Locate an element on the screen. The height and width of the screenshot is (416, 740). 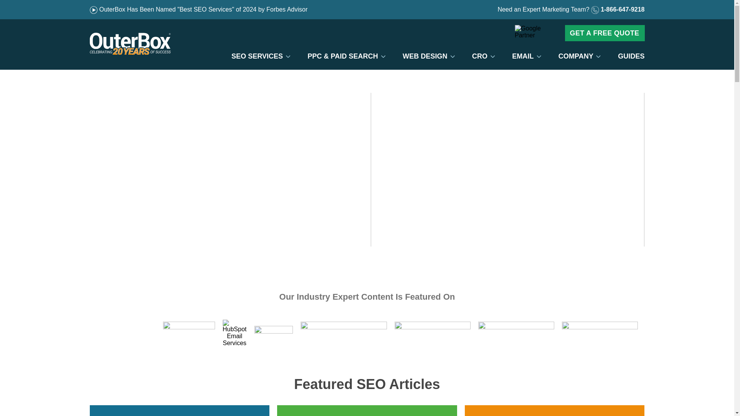
CRO is located at coordinates (479, 56).